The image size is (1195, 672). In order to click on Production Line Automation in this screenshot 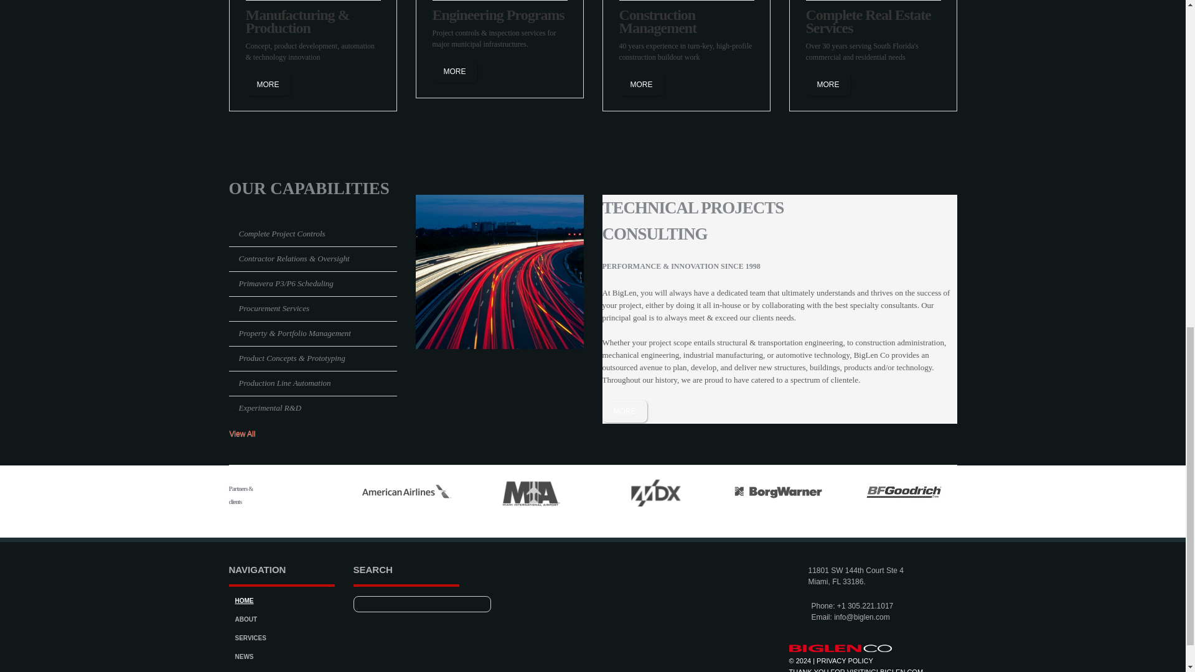, I will do `click(285, 383)`.